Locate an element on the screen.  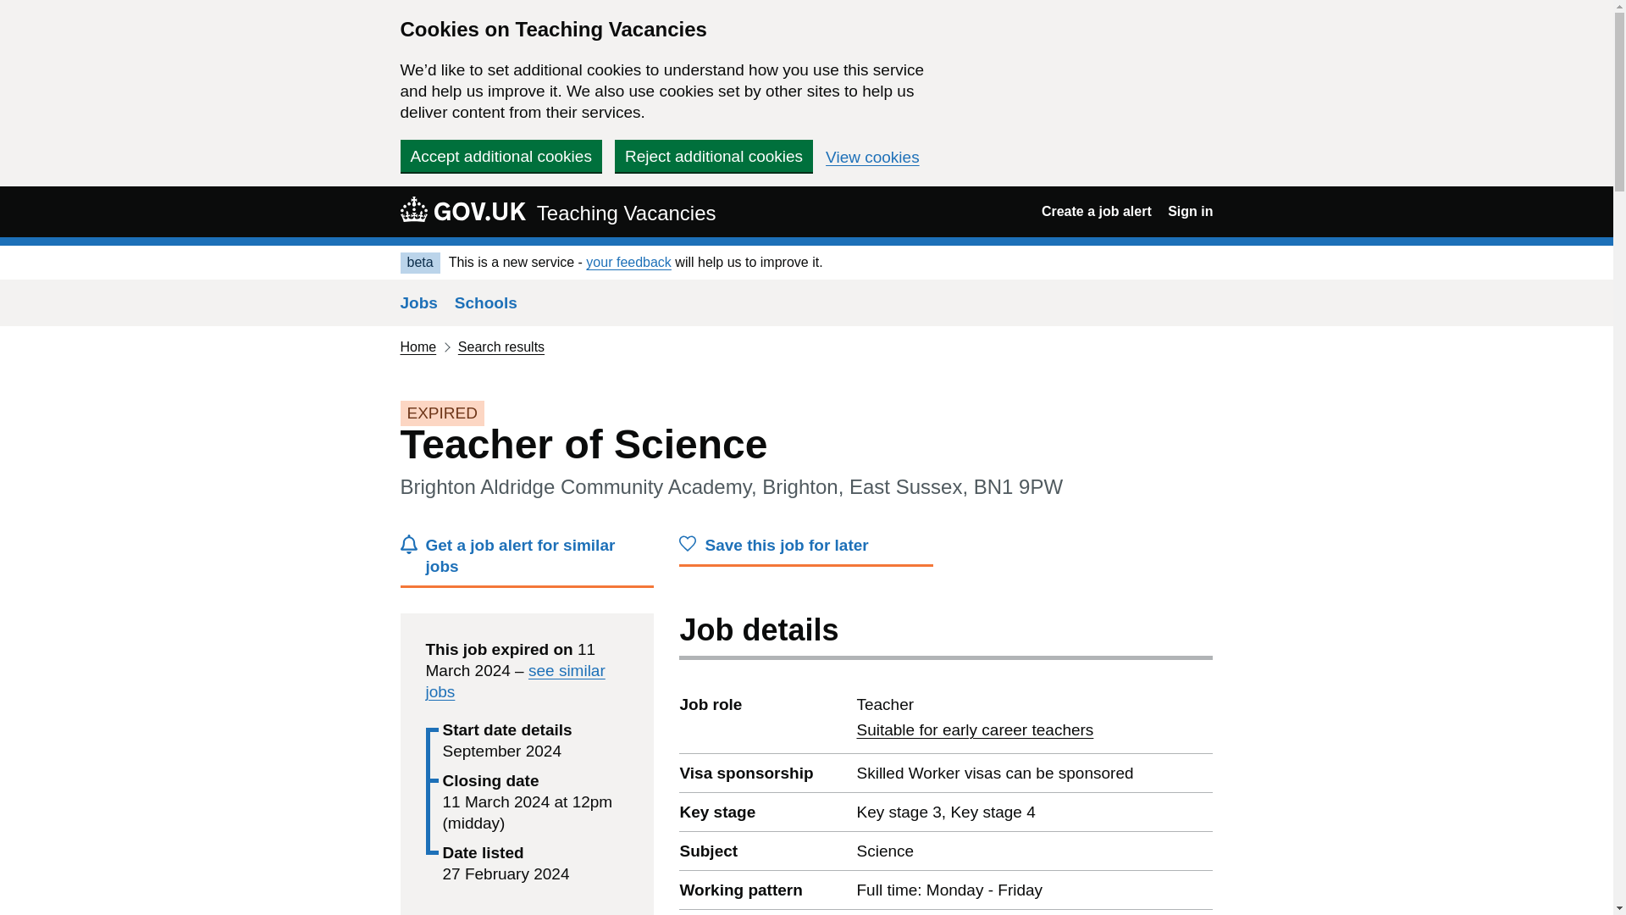
Accept additional cookies is located at coordinates (501, 156).